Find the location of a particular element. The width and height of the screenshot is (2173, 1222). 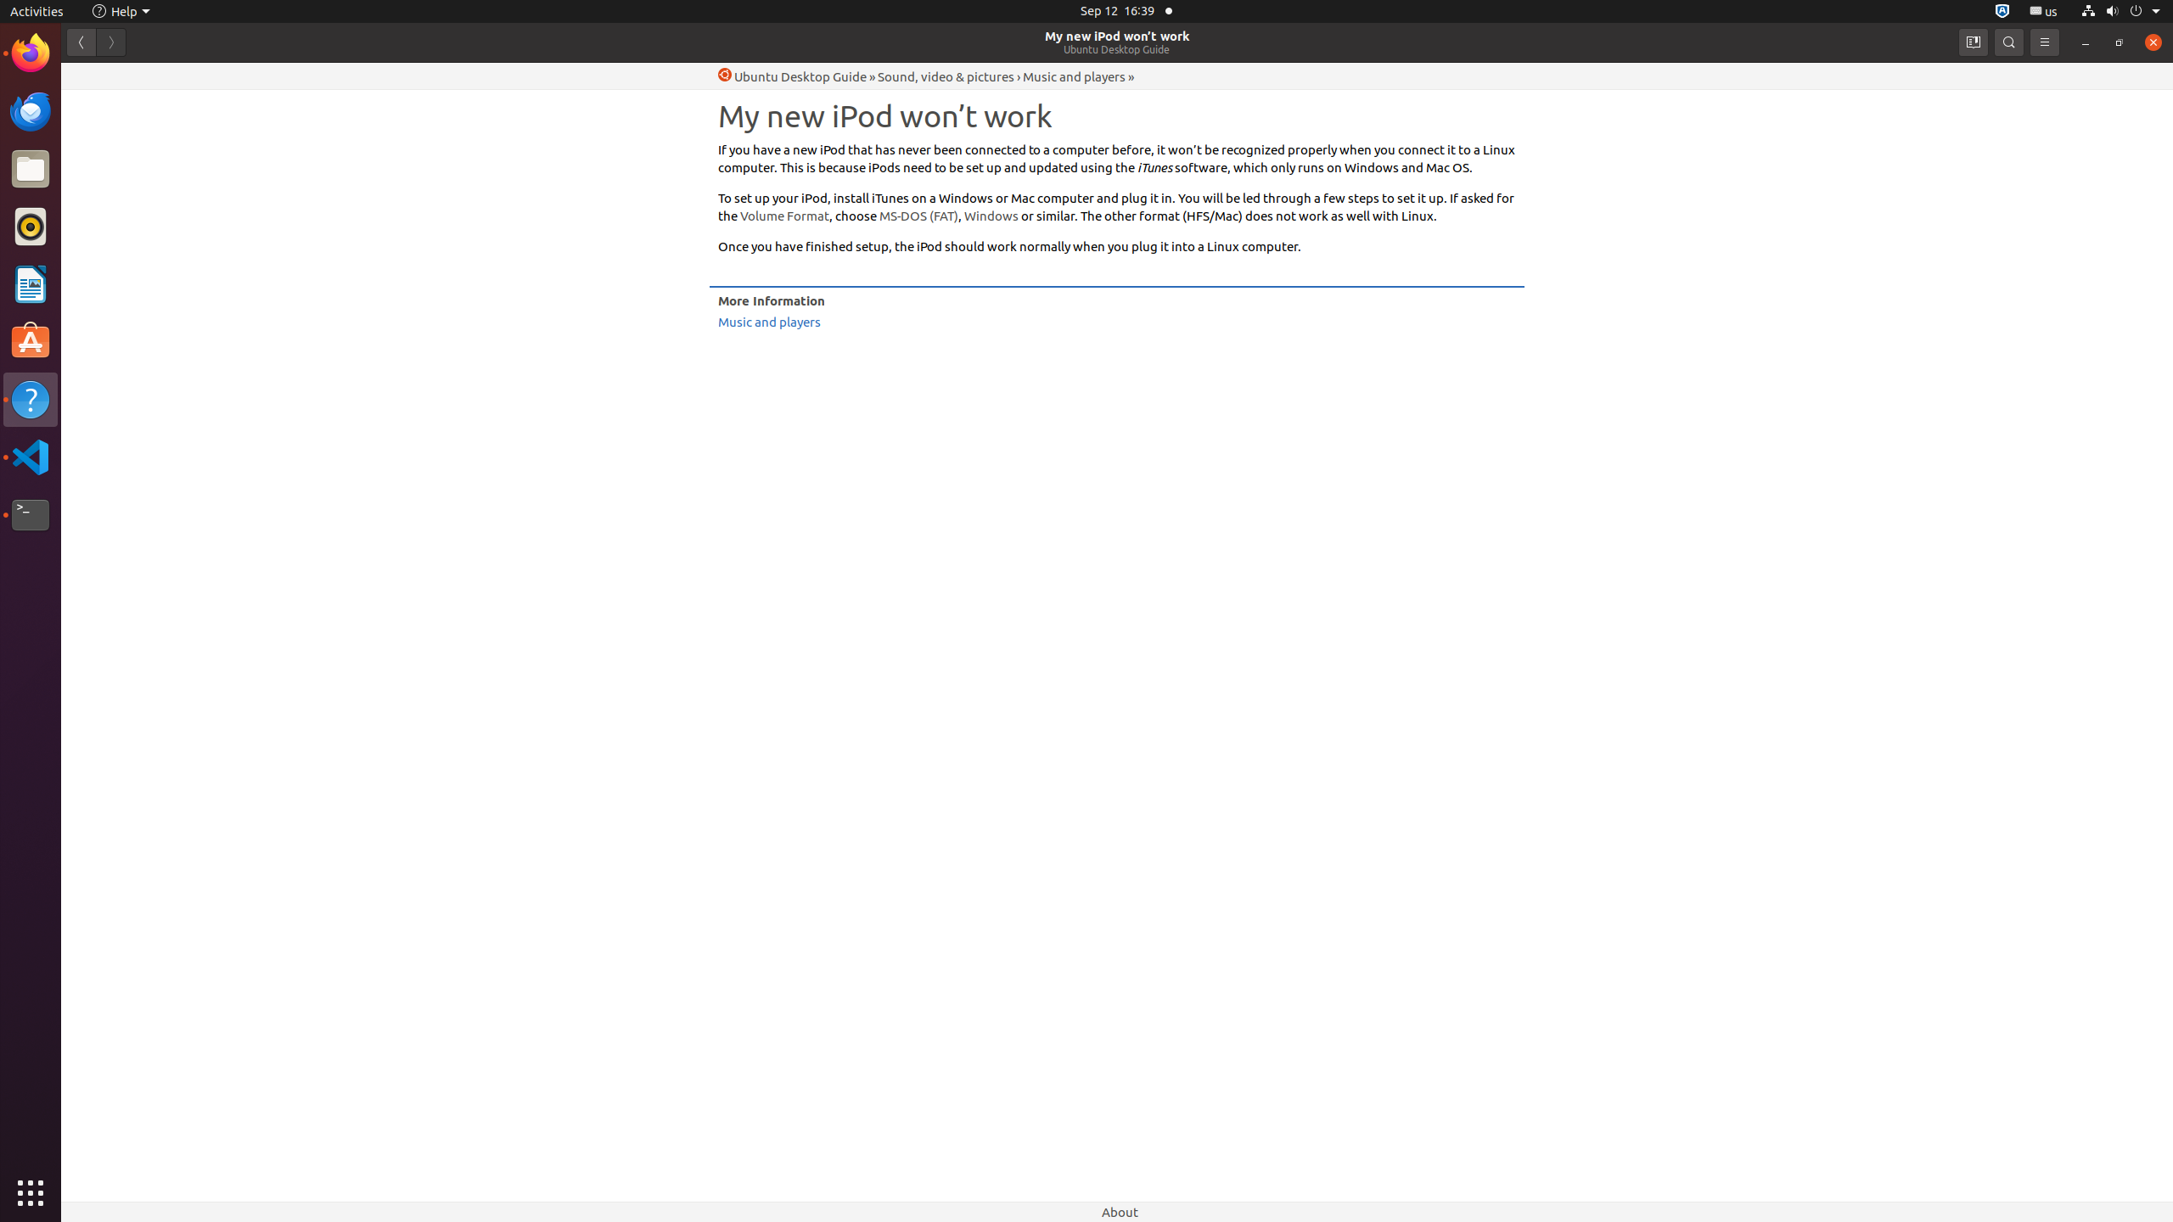

luyi1 is located at coordinates (114, 76).